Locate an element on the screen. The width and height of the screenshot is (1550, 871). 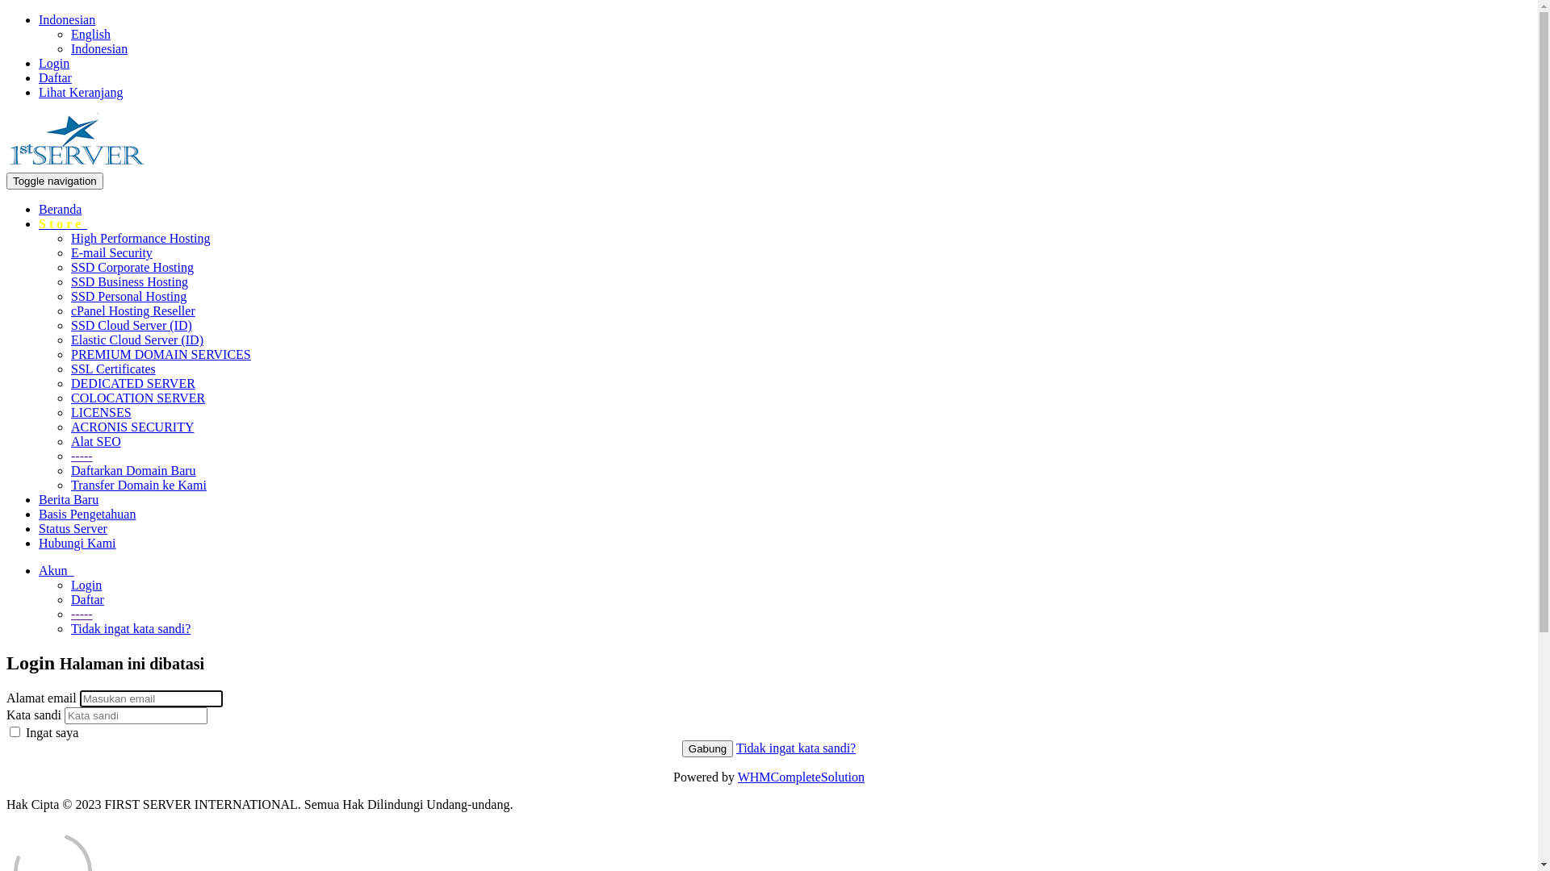
COLOCATION SERVER is located at coordinates (138, 398).